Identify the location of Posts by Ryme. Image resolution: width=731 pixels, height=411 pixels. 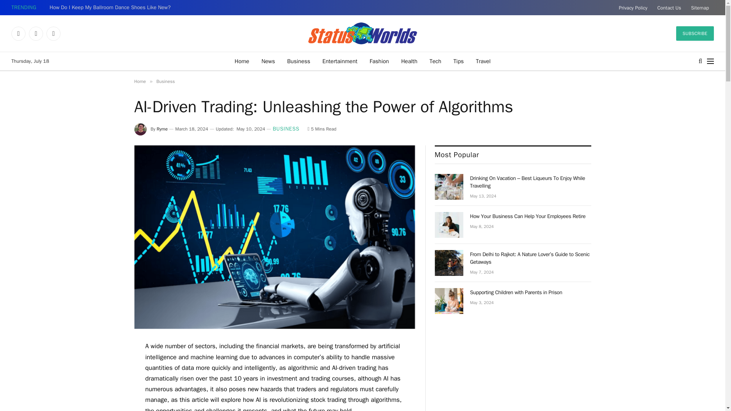
(162, 129).